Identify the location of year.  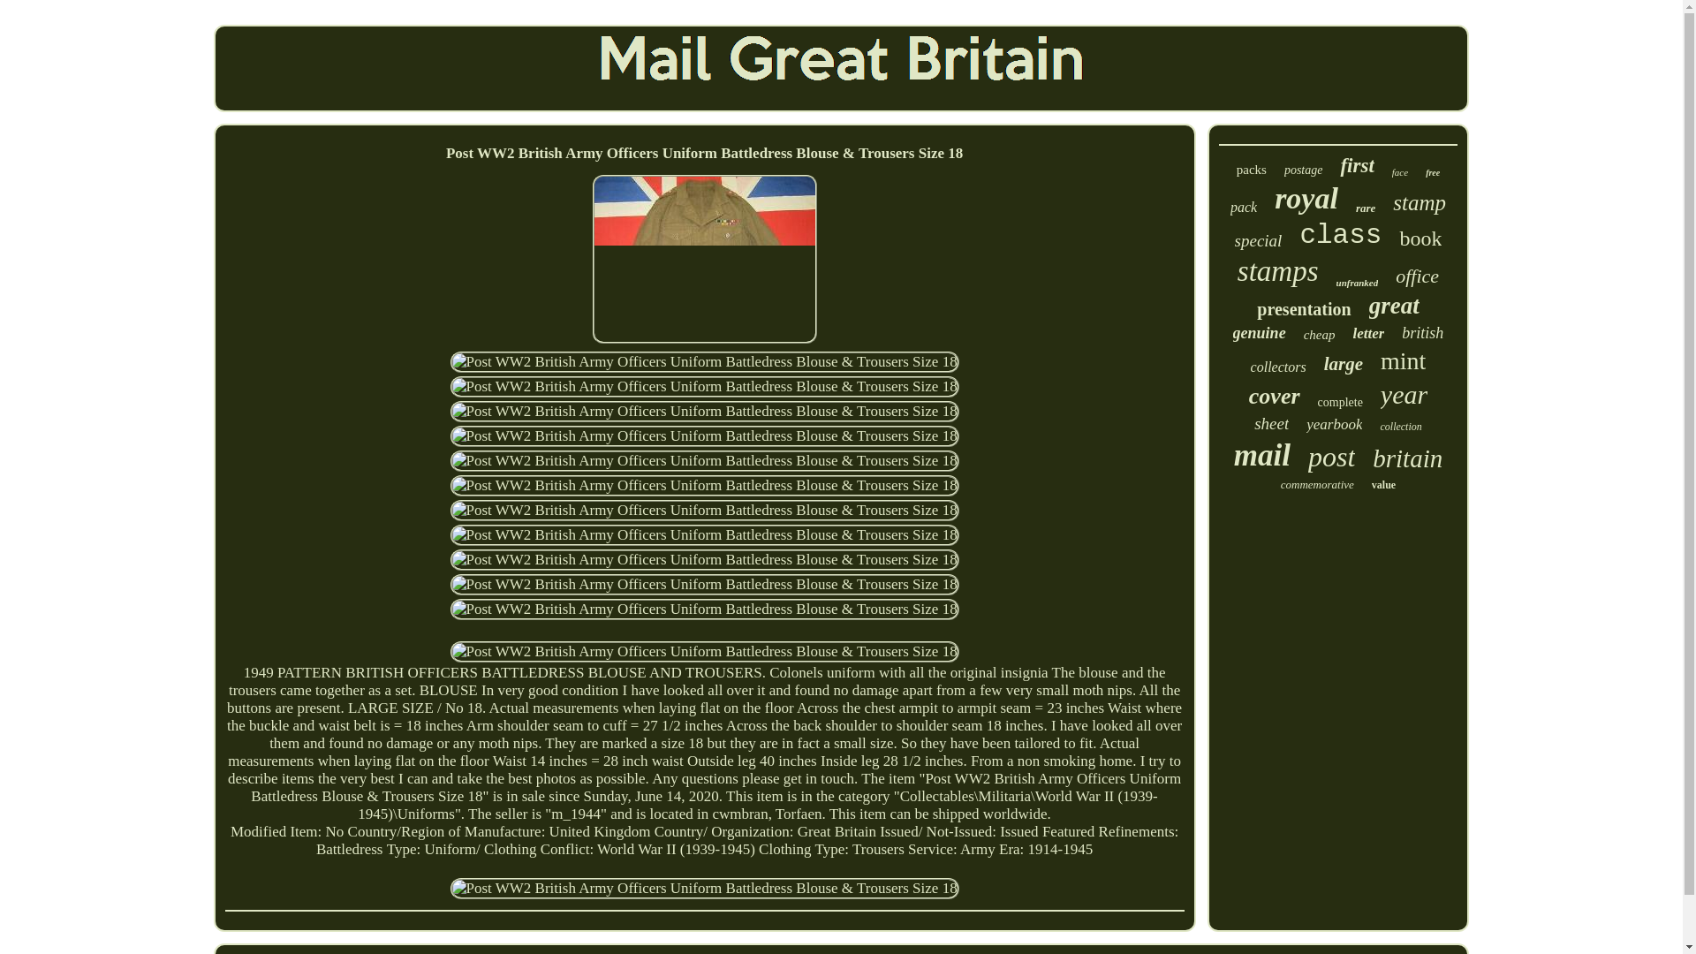
(1404, 394).